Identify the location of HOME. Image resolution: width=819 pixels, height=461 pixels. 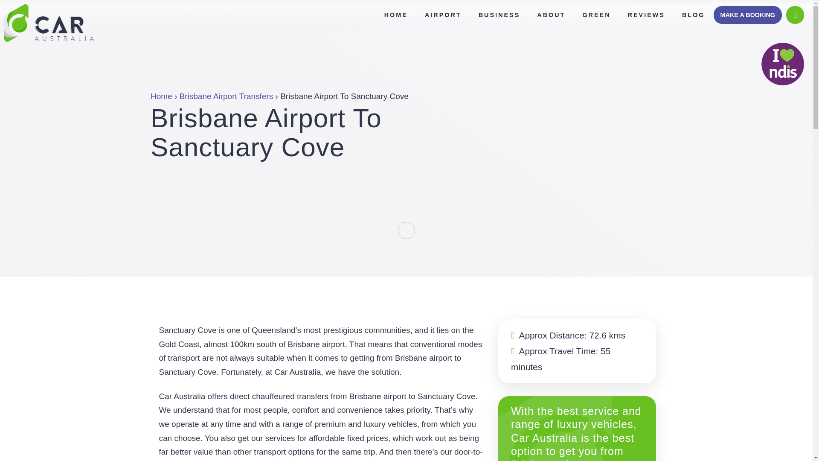
(396, 15).